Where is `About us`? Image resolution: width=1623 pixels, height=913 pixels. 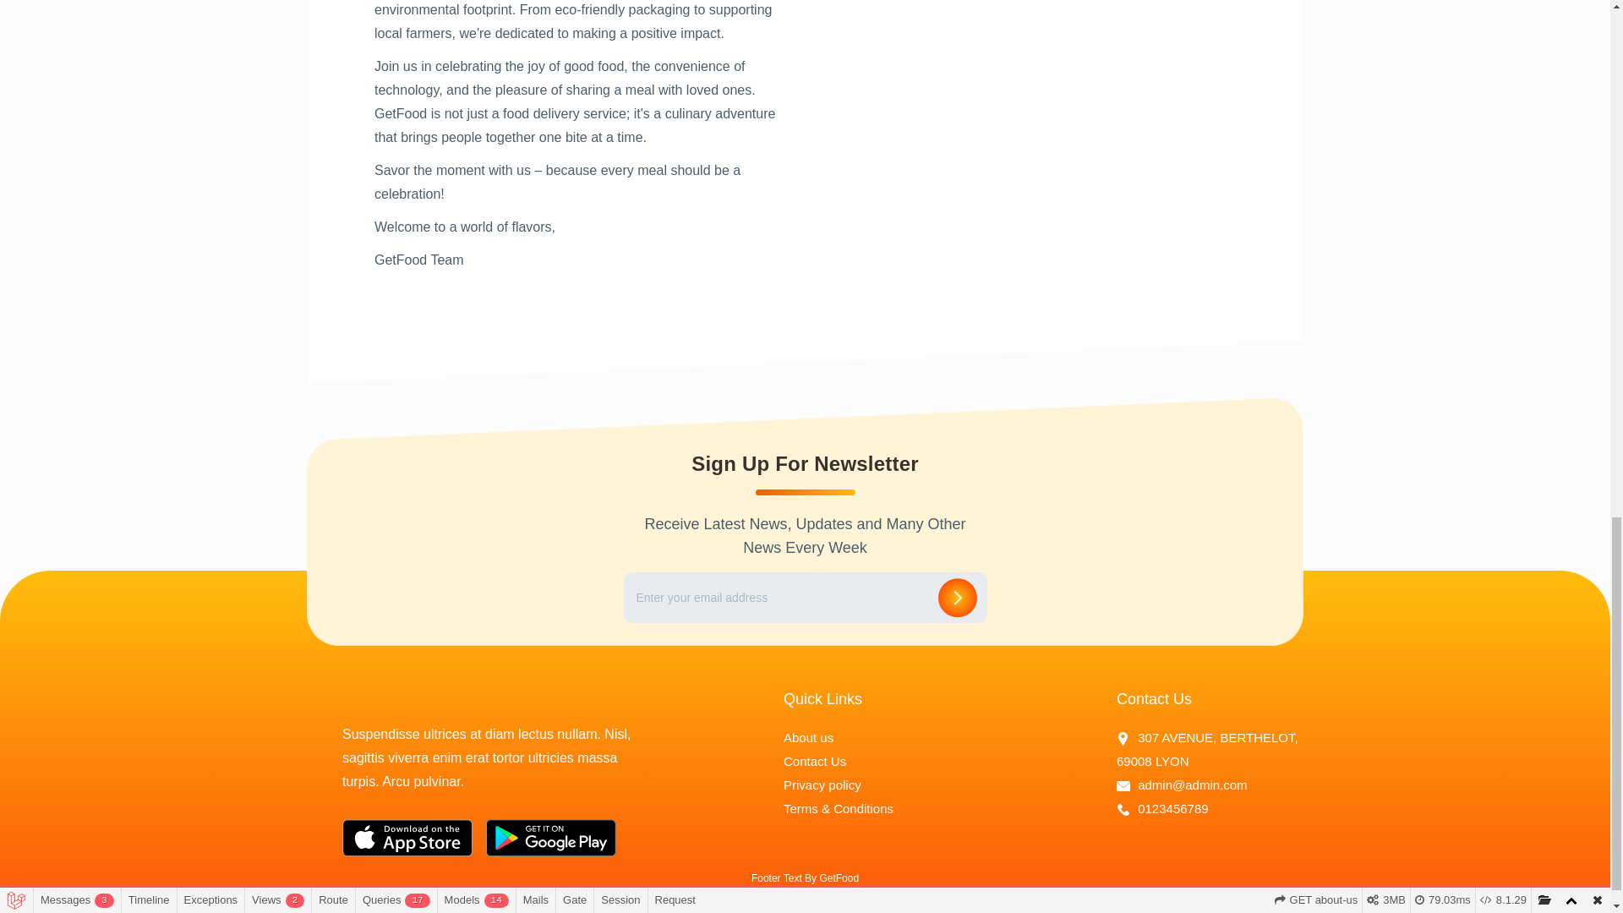
About us is located at coordinates (808, 737).